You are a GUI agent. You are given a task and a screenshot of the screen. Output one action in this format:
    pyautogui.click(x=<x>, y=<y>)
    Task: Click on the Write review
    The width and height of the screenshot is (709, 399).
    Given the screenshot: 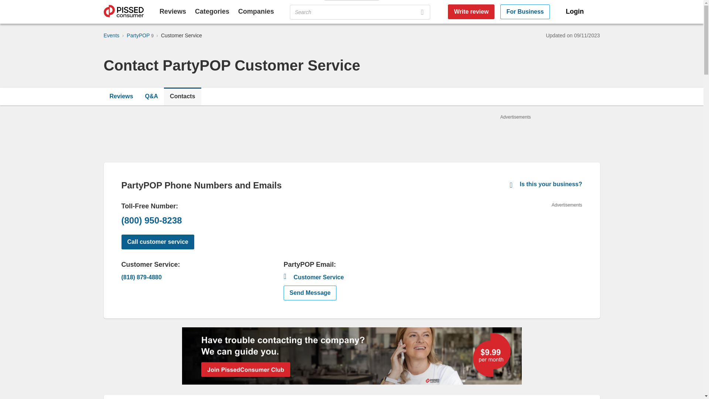 What is the action you would take?
    pyautogui.click(x=471, y=11)
    